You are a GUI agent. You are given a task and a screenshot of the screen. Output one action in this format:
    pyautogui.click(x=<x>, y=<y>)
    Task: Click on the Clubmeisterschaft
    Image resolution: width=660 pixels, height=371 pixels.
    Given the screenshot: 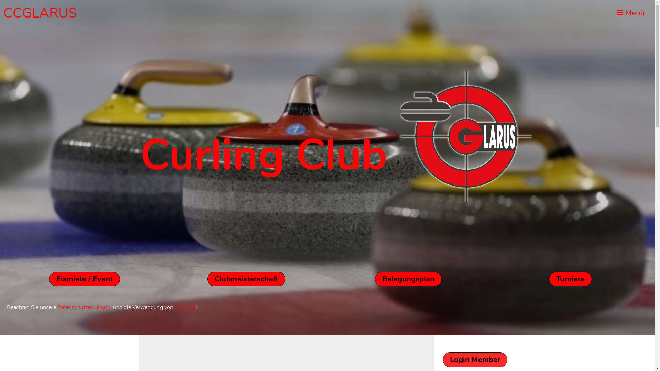 What is the action you would take?
    pyautogui.click(x=246, y=279)
    